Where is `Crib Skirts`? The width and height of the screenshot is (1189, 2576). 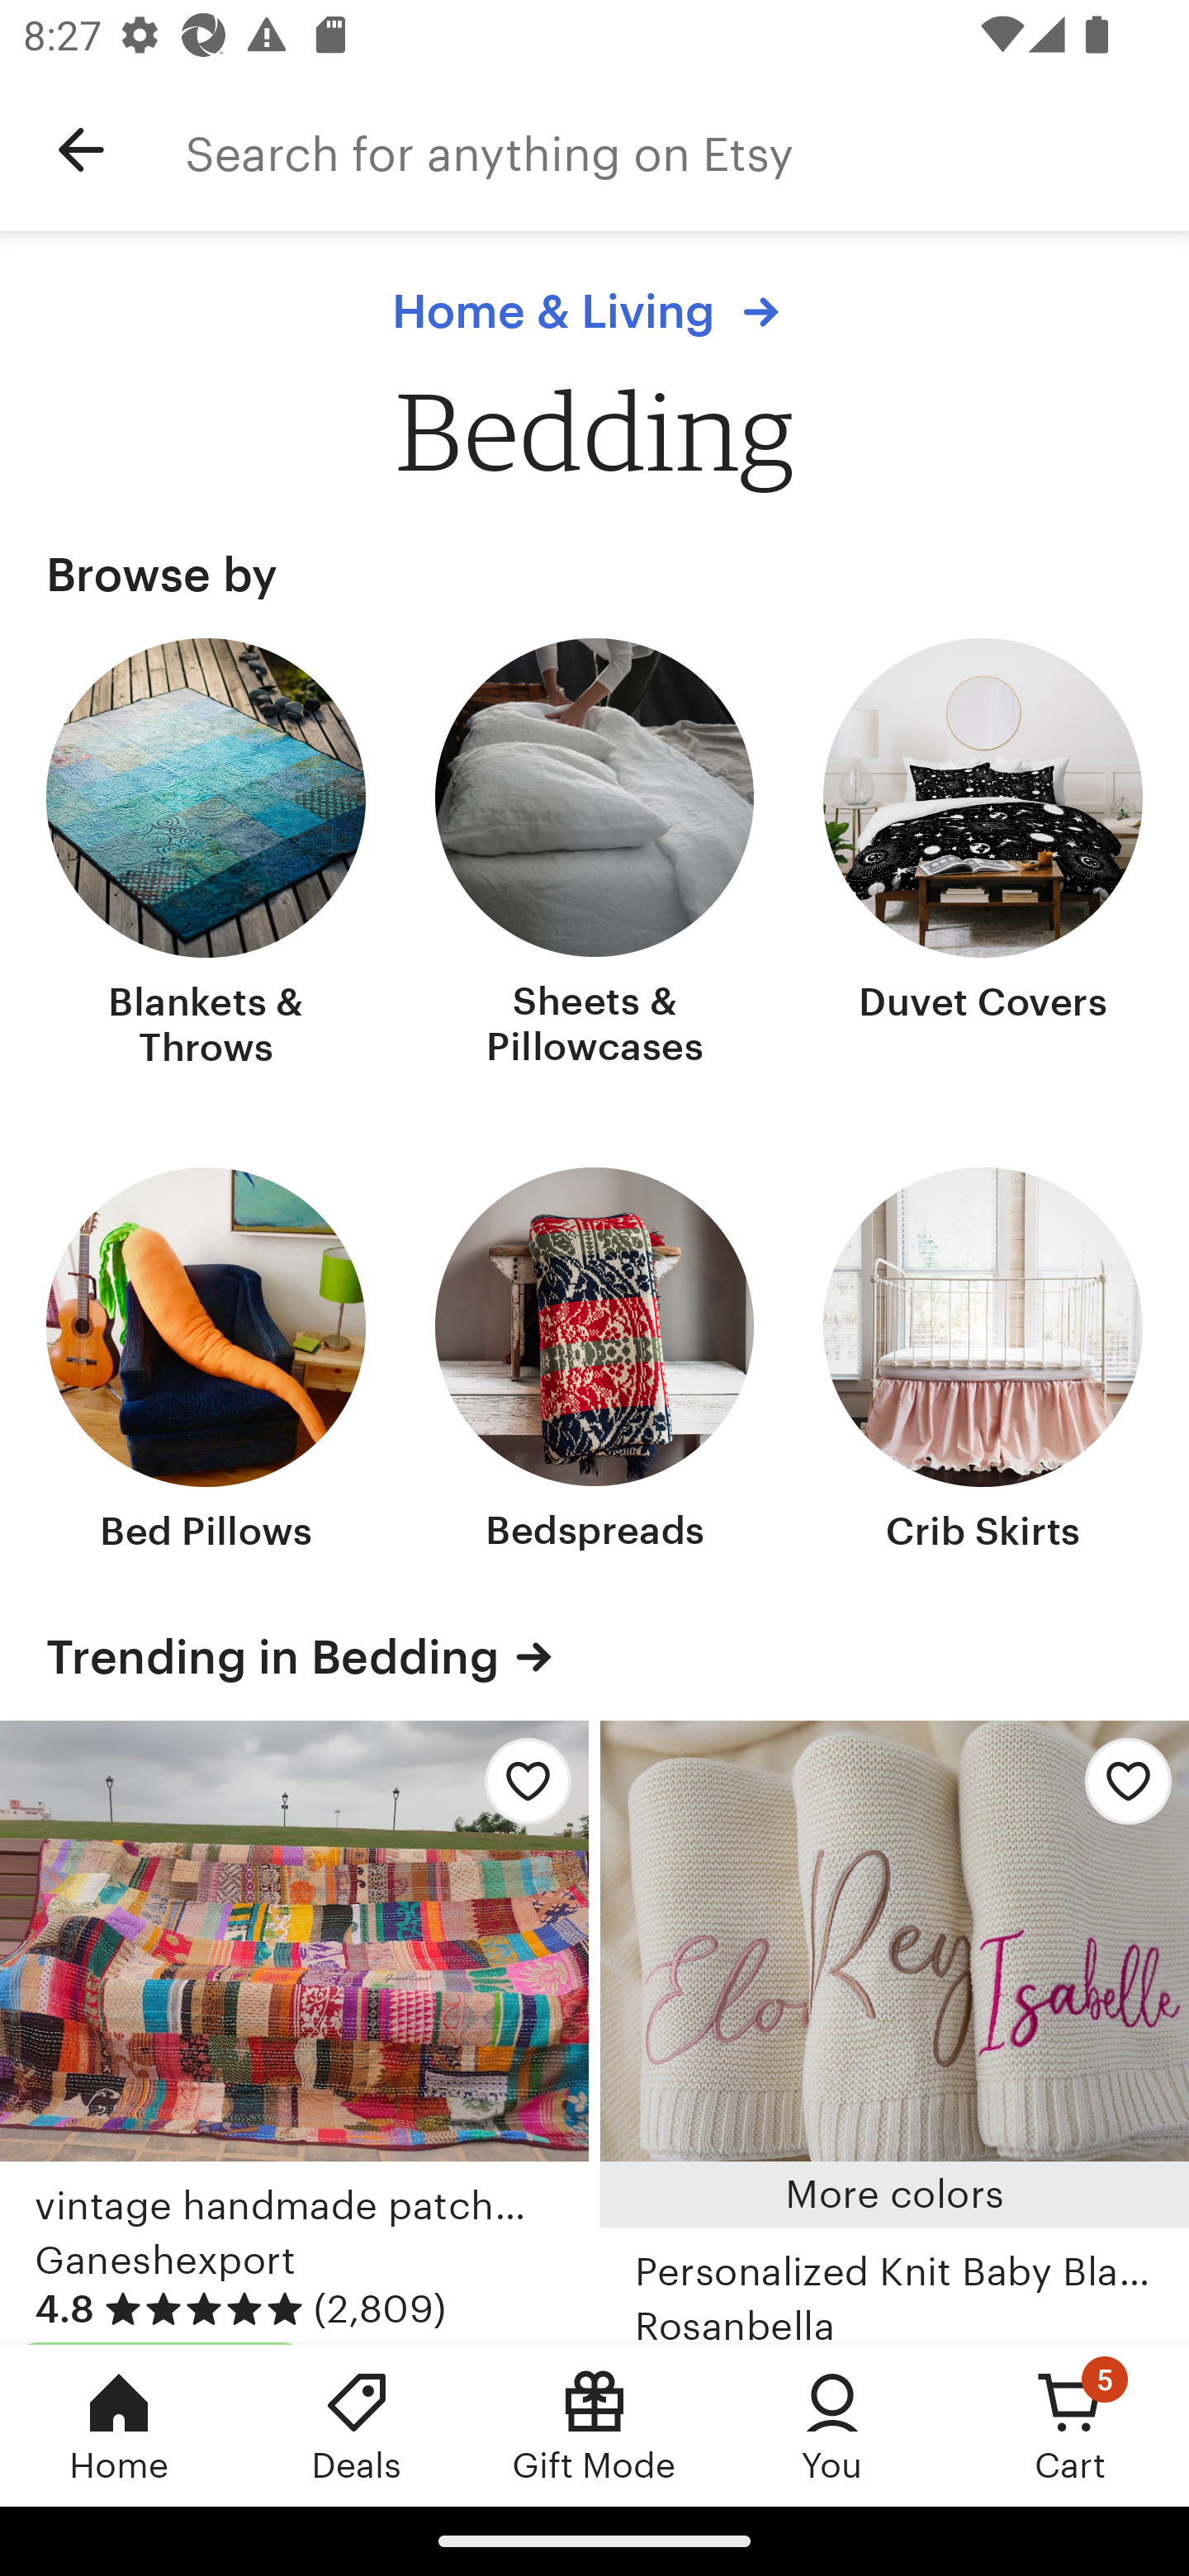 Crib Skirts is located at coordinates (983, 1362).